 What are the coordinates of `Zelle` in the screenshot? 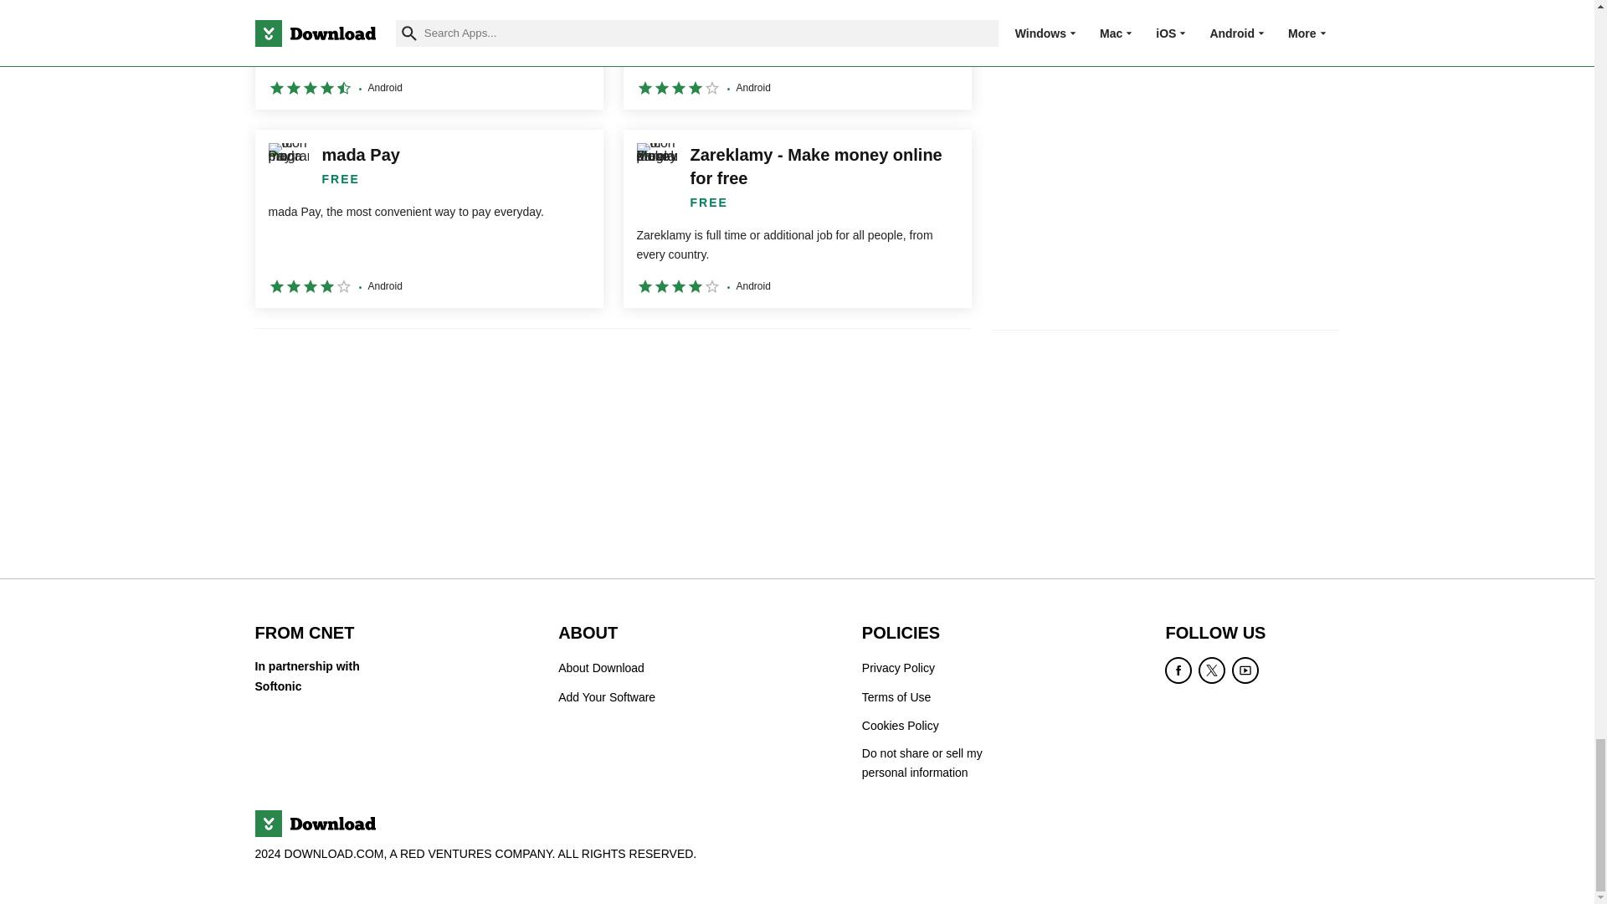 It's located at (797, 54).